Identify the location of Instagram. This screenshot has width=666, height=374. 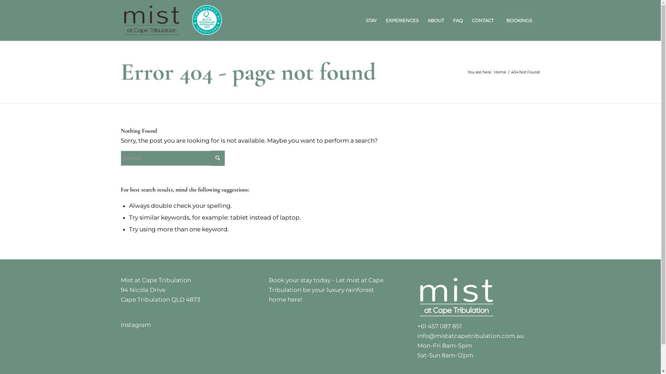
(136, 325).